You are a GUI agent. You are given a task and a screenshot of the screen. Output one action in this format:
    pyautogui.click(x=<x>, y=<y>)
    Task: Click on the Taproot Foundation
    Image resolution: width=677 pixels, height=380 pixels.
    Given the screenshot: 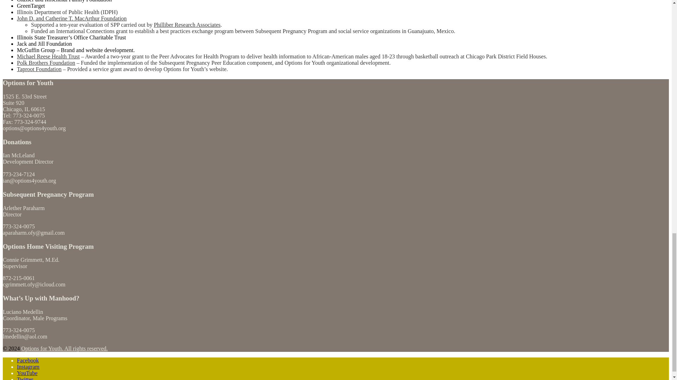 What is the action you would take?
    pyautogui.click(x=39, y=69)
    